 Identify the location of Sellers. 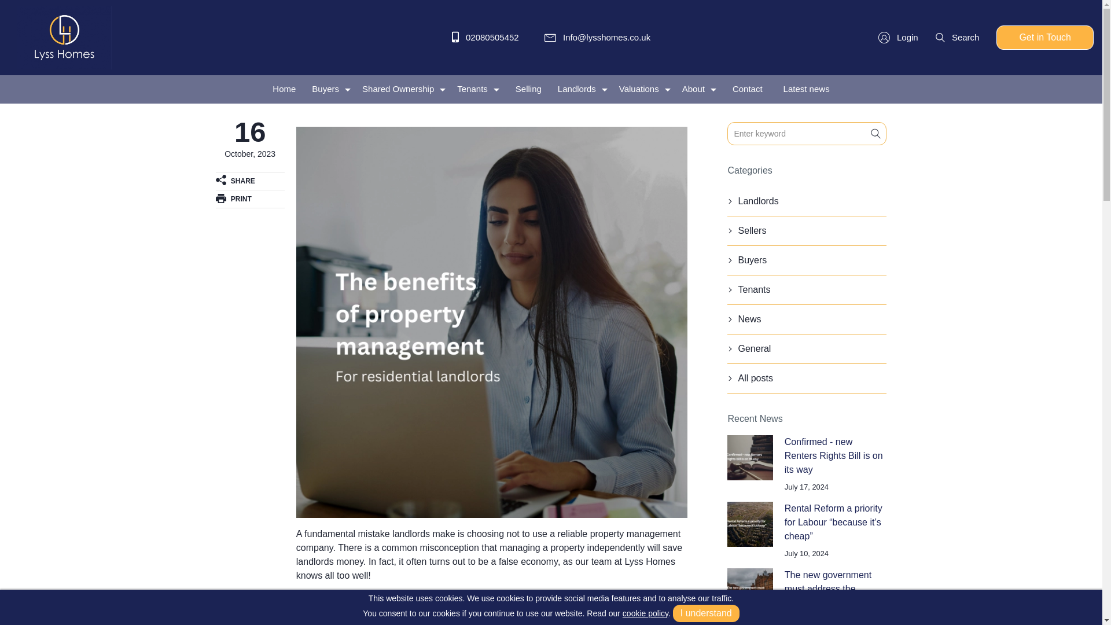
(807, 230).